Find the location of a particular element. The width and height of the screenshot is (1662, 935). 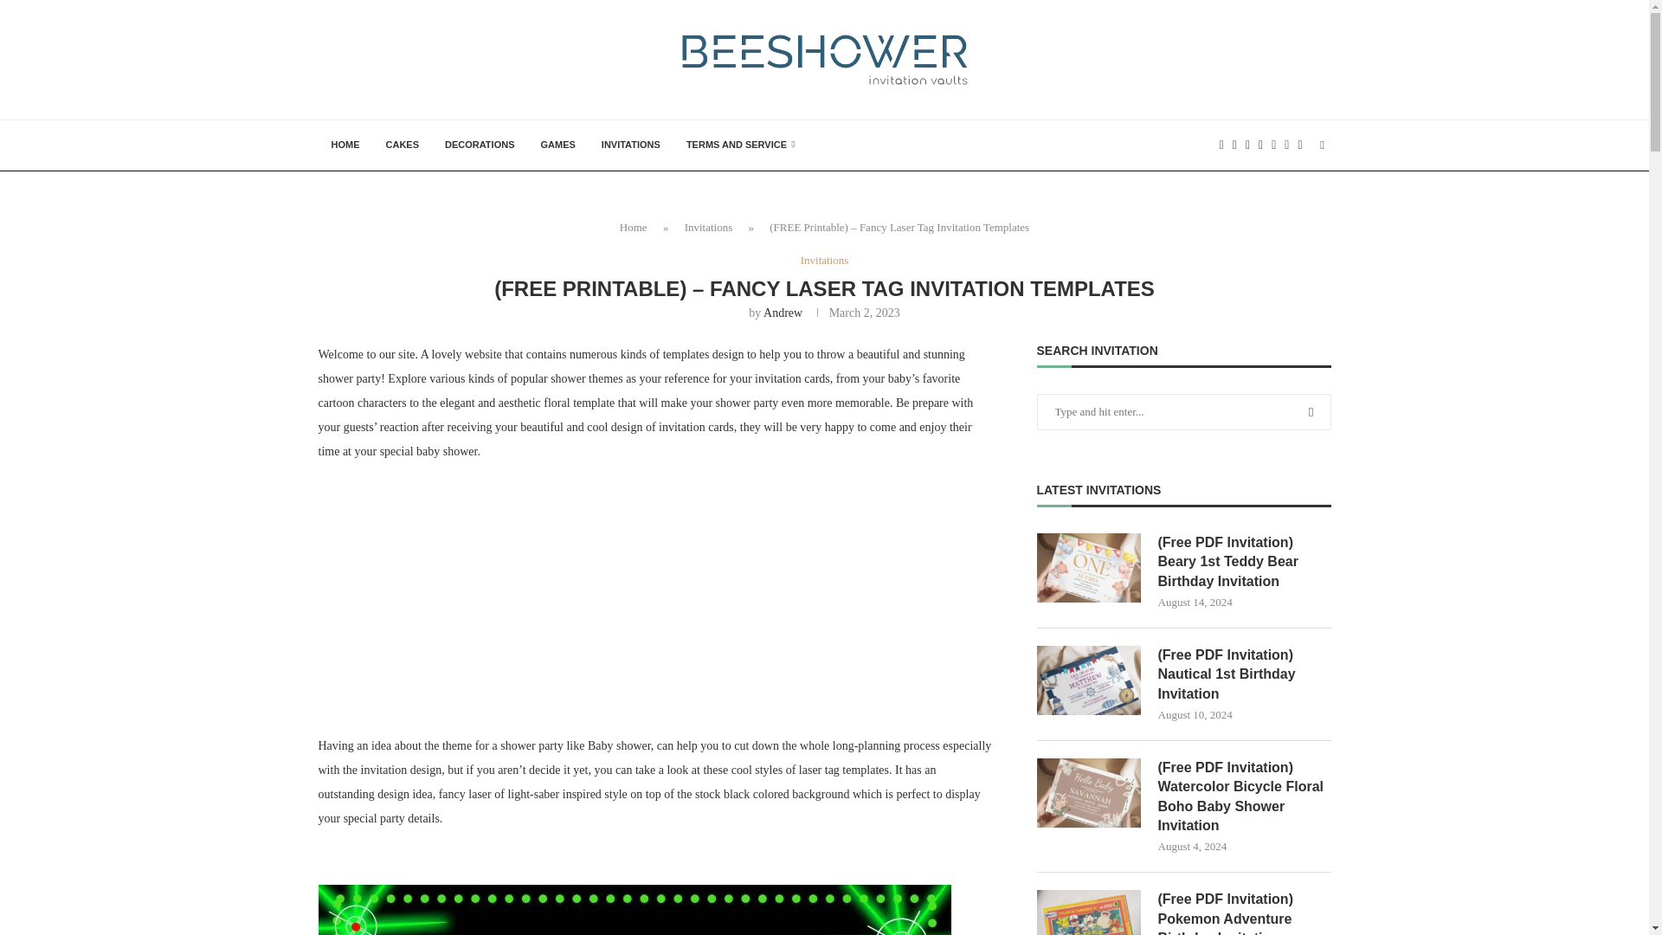

DECORATIONS is located at coordinates (480, 145).